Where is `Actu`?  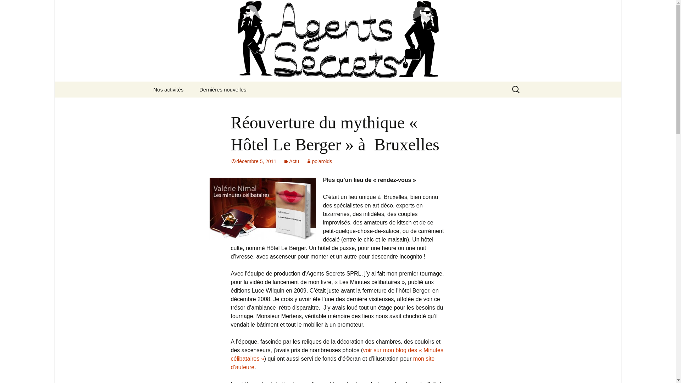 Actu is located at coordinates (291, 161).